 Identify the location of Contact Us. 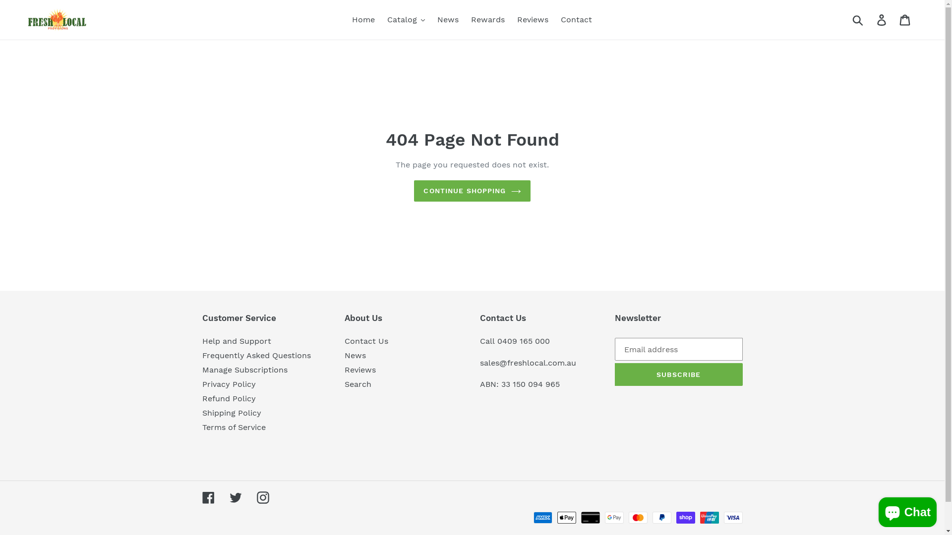
(366, 341).